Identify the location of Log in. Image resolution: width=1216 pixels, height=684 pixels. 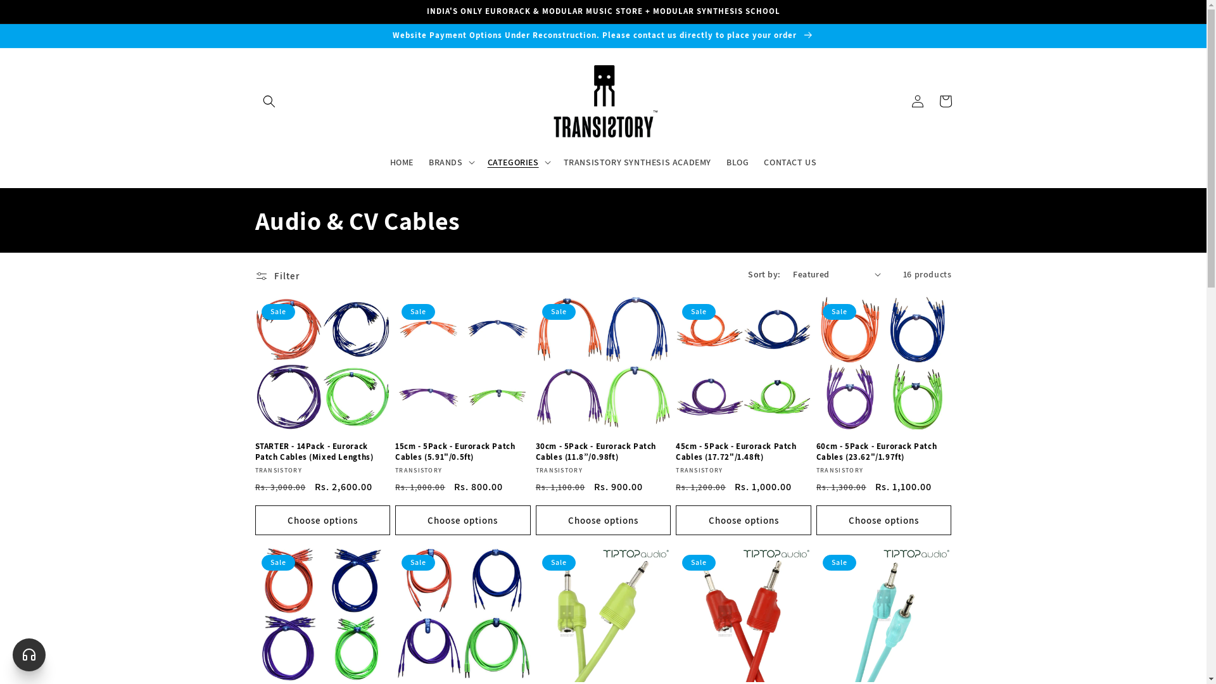
(917, 101).